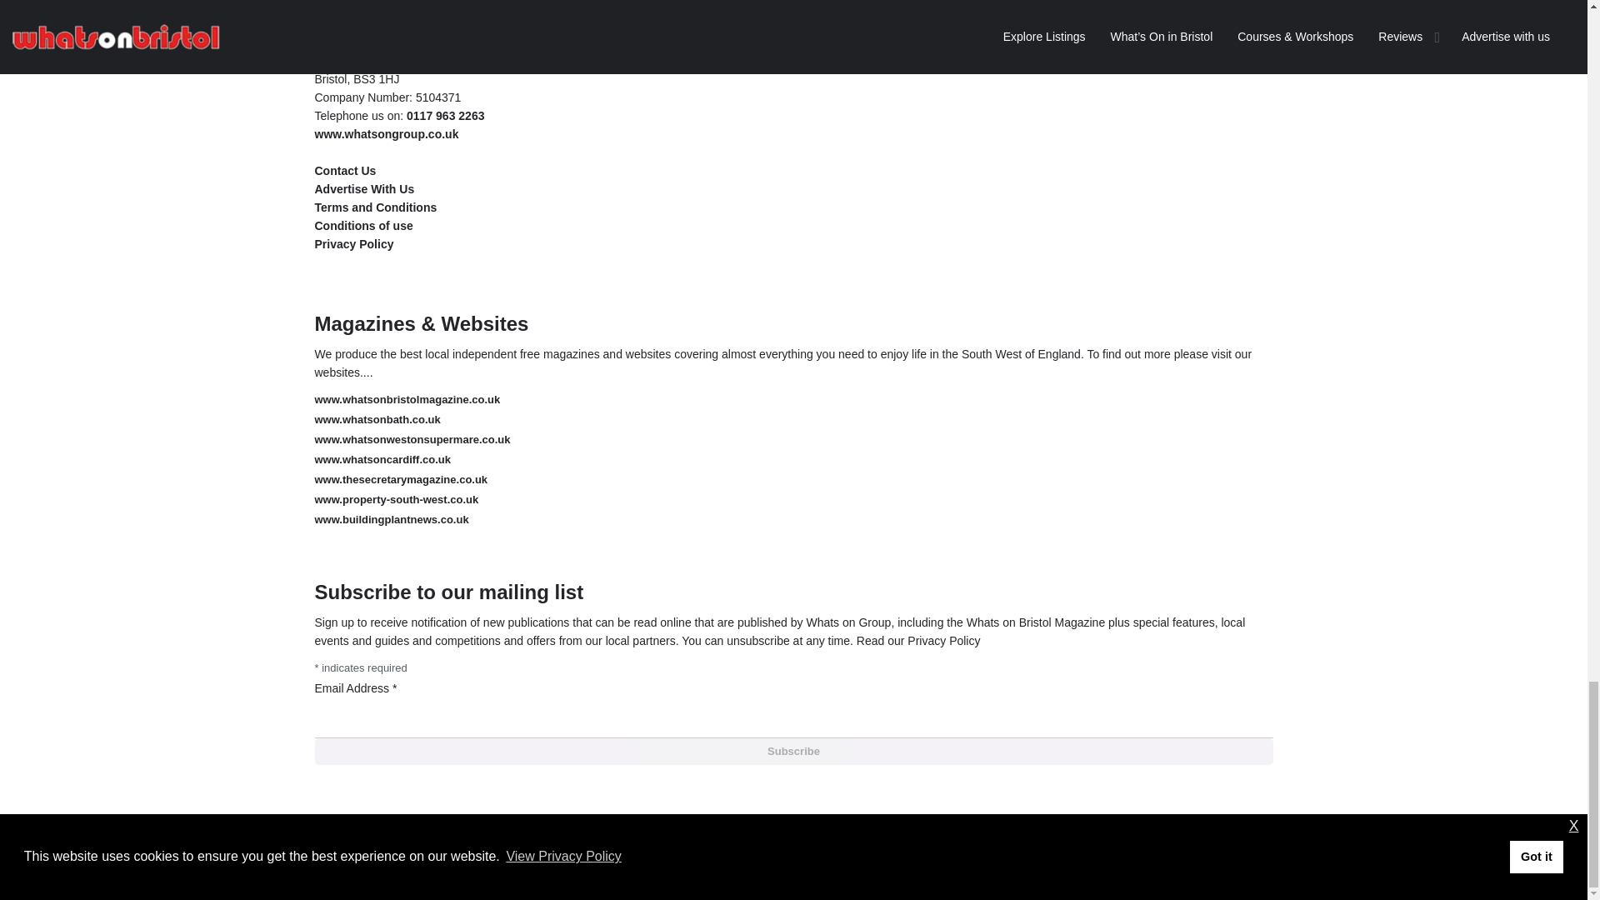 Image resolution: width=1600 pixels, height=900 pixels. I want to click on www.whatsongroup.co.uk, so click(387, 133).